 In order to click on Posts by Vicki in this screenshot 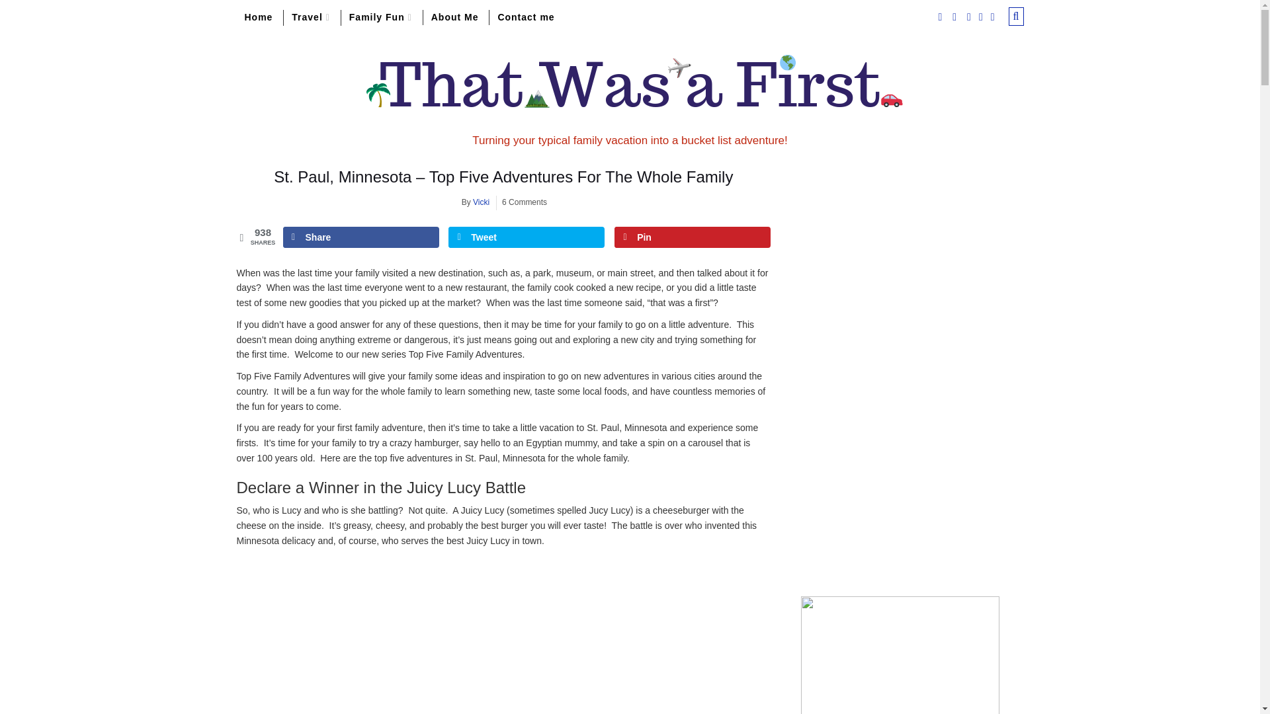, I will do `click(480, 202)`.